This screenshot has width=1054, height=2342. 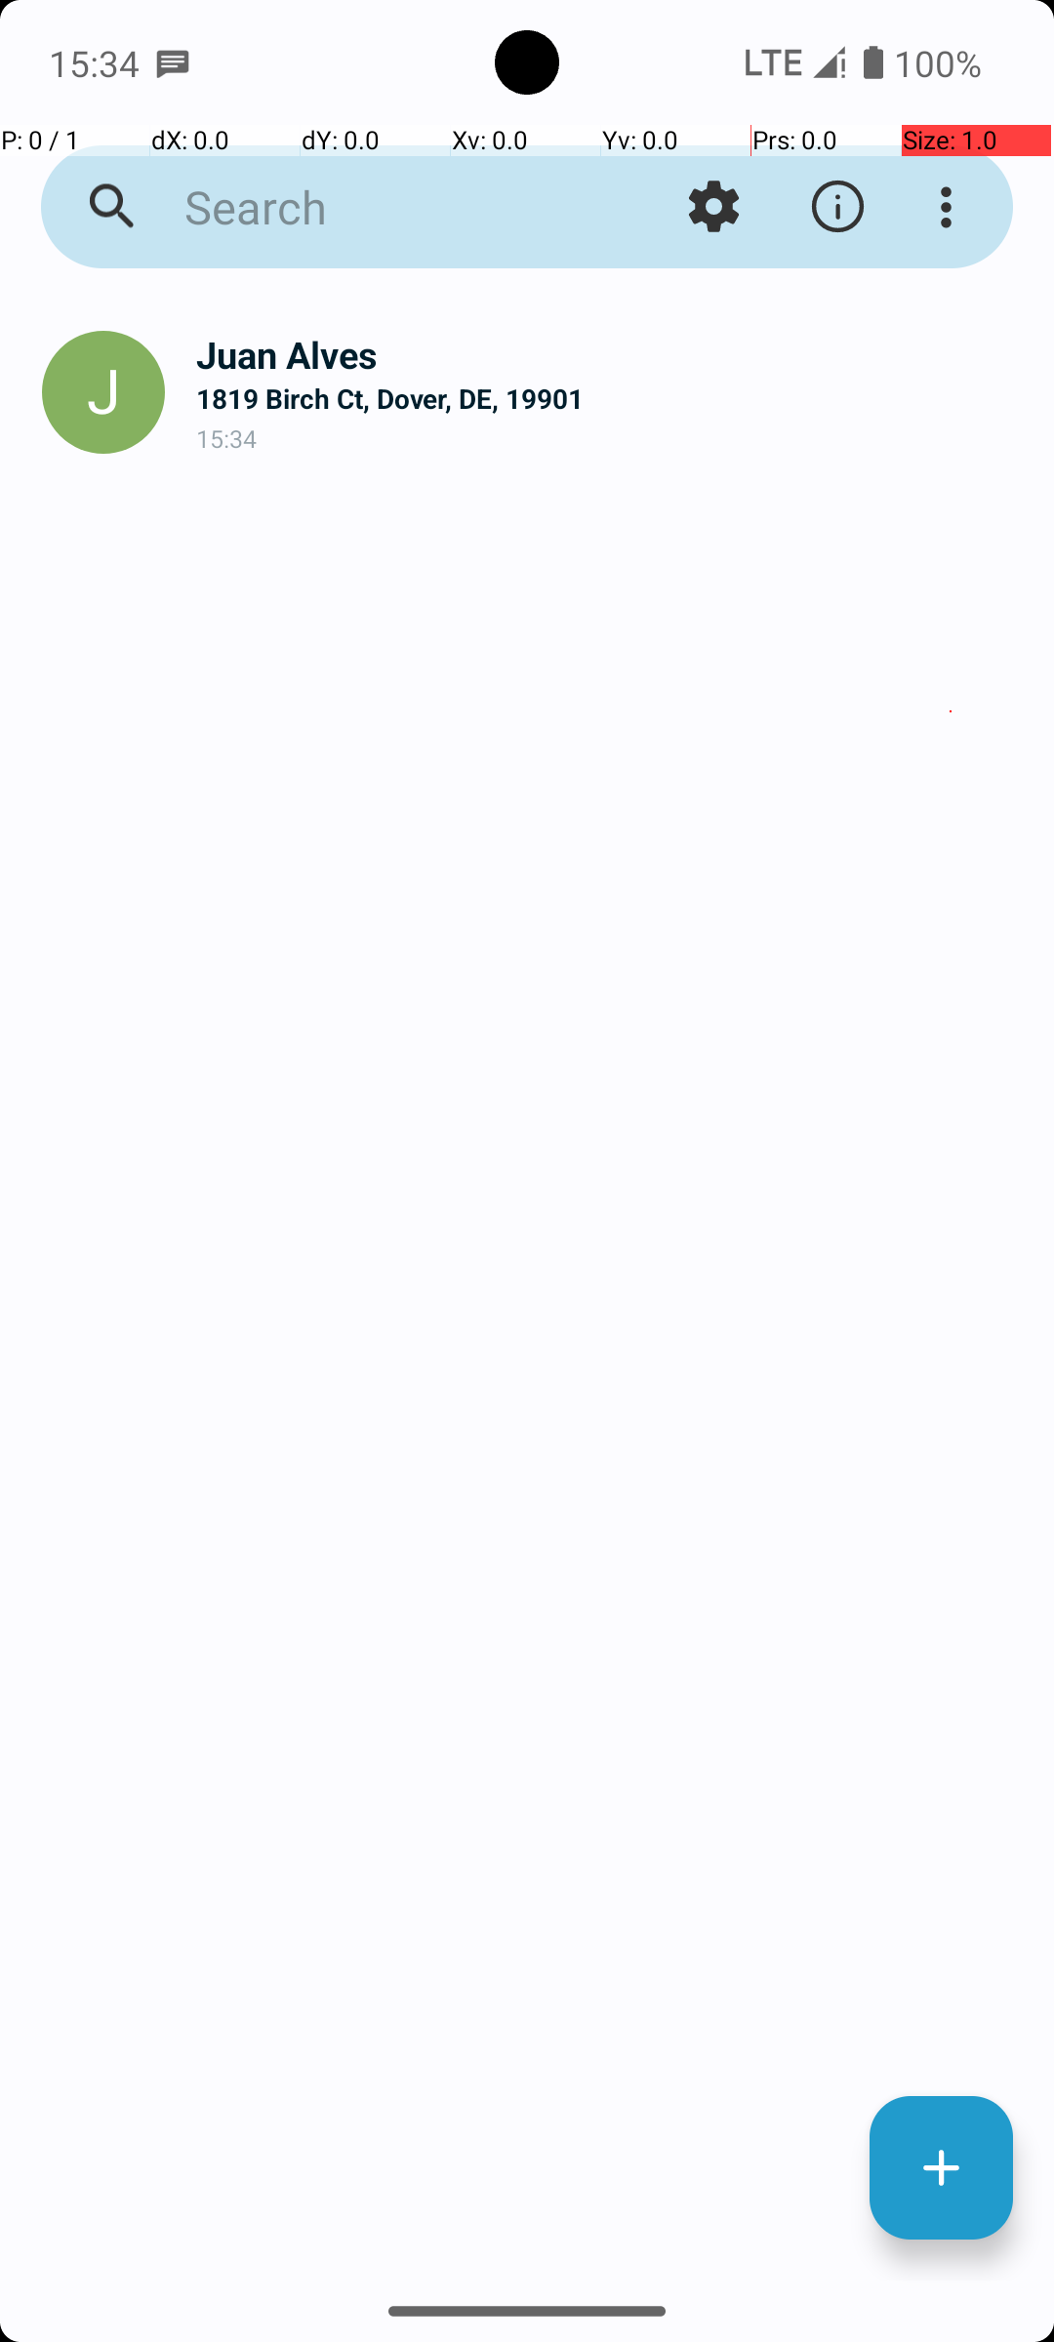 What do you see at coordinates (609, 398) in the screenshot?
I see `1819 Birch Ct, Dover, DE, 19901` at bounding box center [609, 398].